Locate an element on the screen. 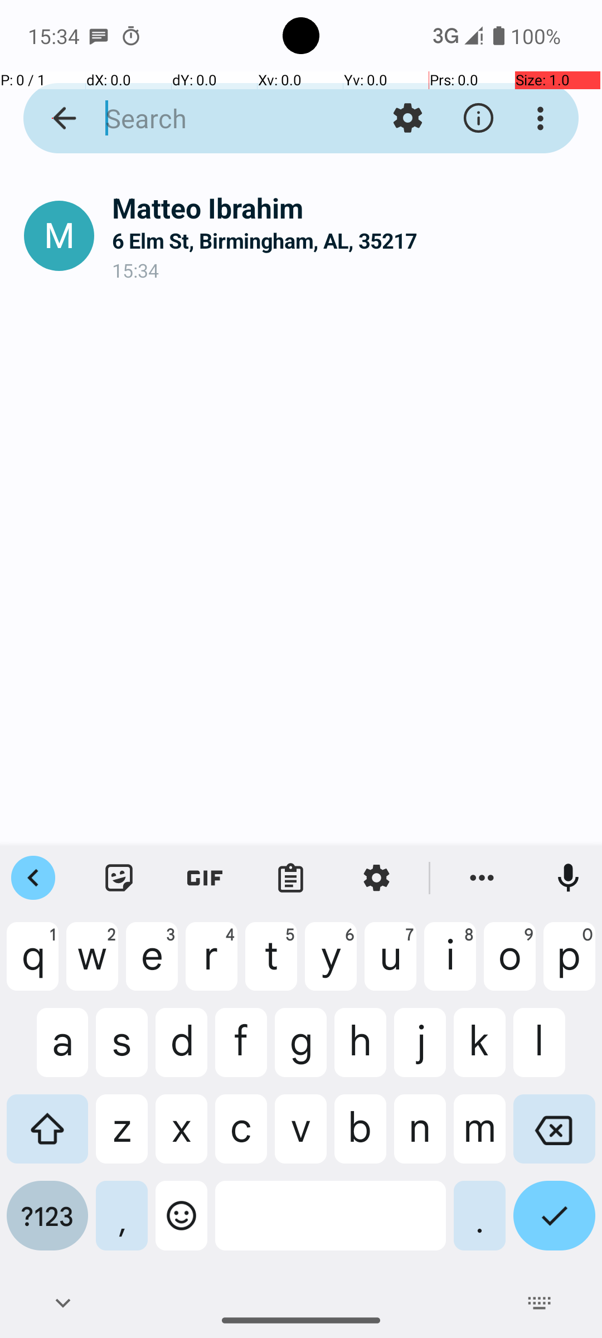  6 Elm St, Birmingham, AL, 35217 is located at coordinates (348, 241).